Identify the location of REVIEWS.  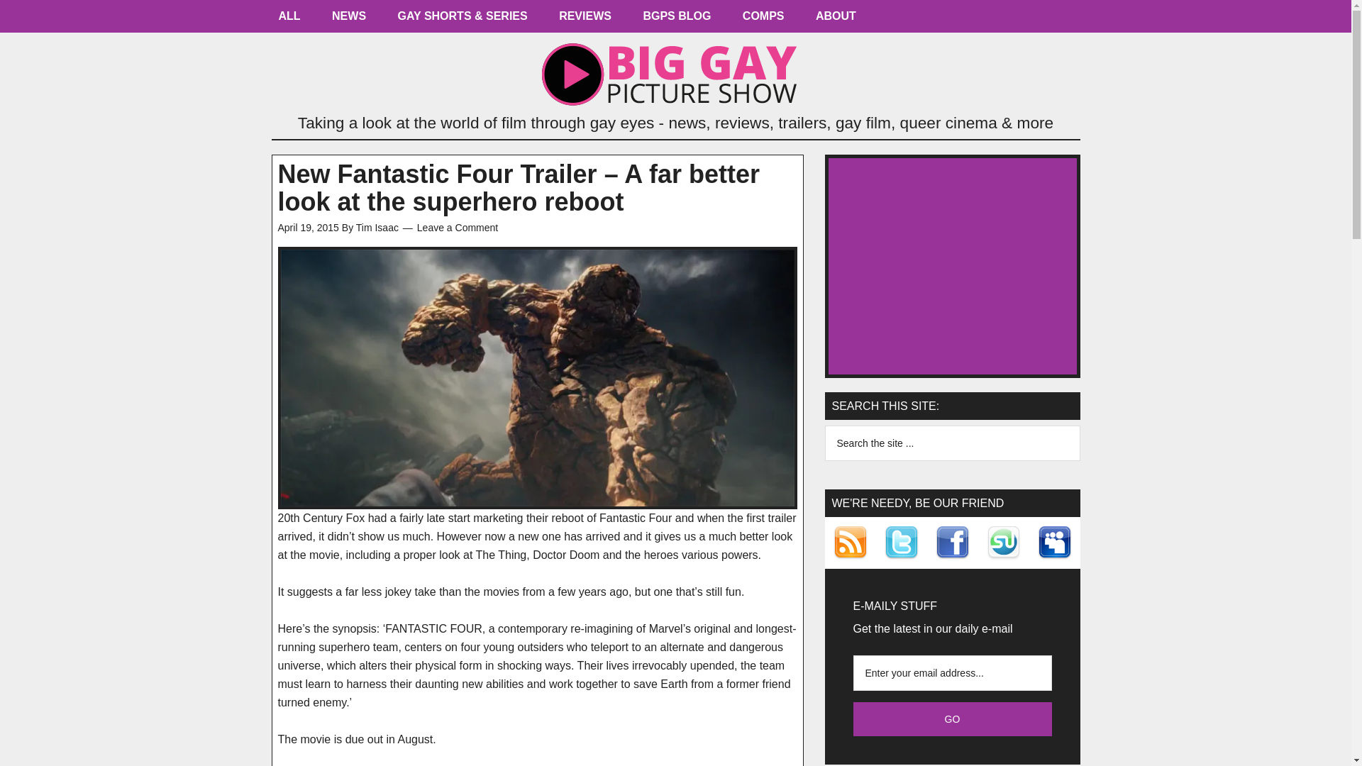
(585, 20).